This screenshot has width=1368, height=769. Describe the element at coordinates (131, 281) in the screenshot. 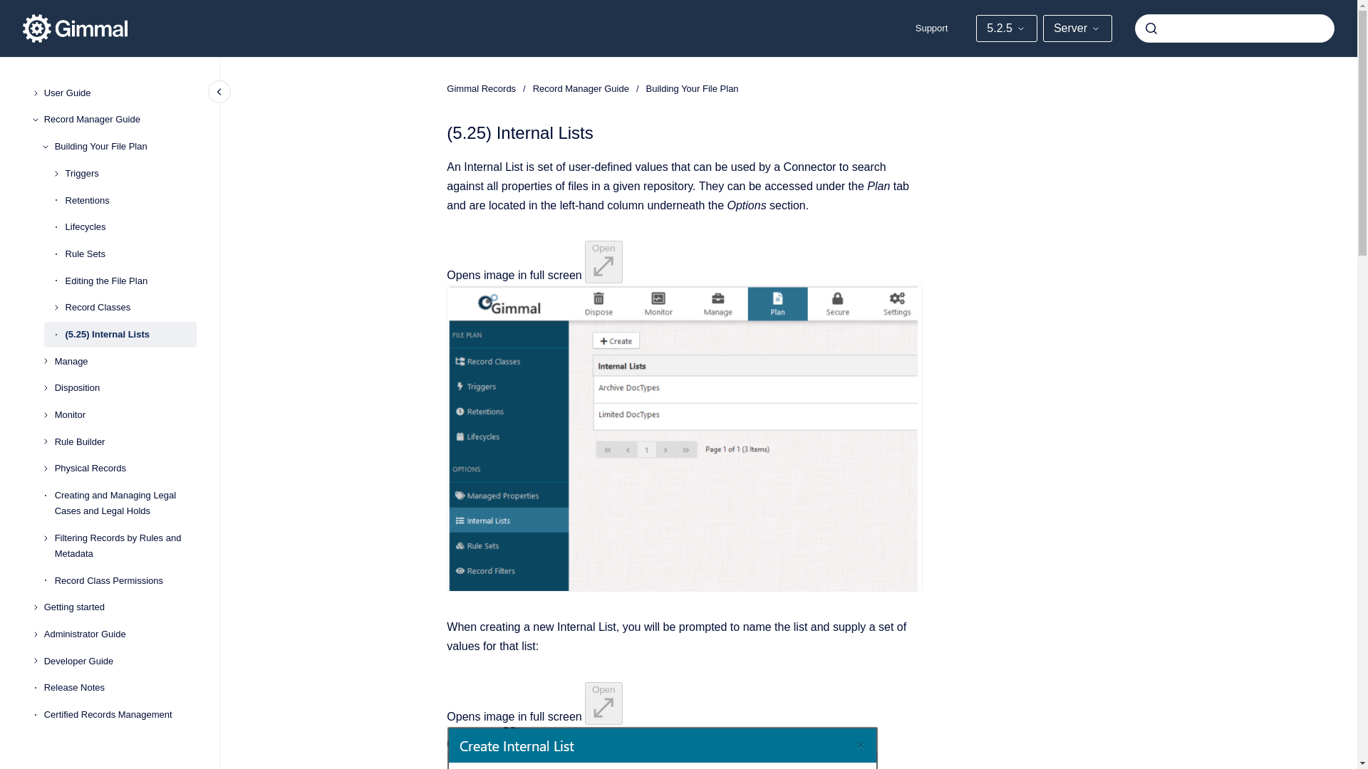

I see `Editing the File Plan` at that location.